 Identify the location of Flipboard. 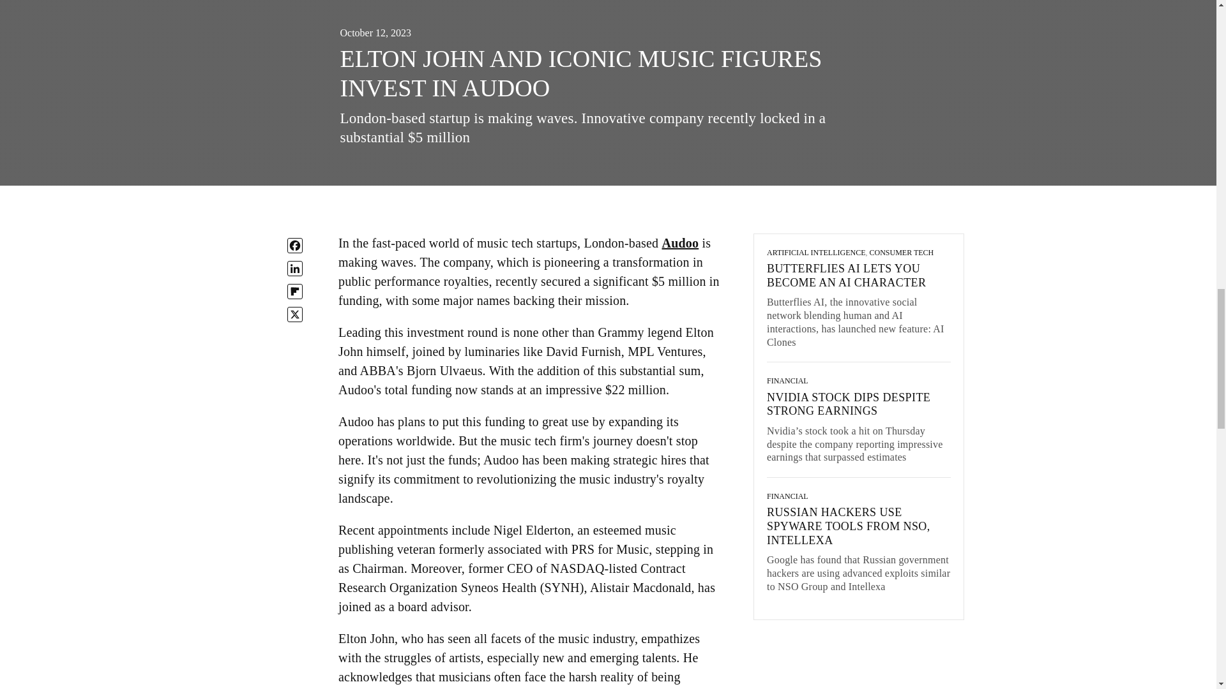
(295, 291).